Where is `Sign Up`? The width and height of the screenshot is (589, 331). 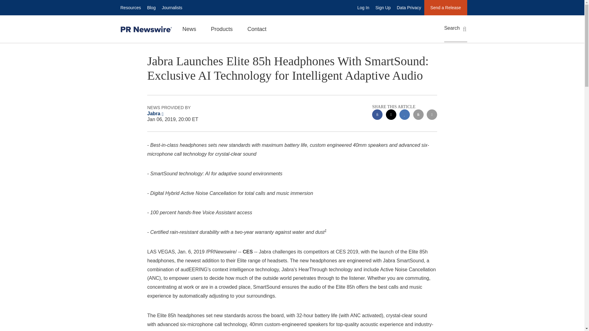 Sign Up is located at coordinates (383, 7).